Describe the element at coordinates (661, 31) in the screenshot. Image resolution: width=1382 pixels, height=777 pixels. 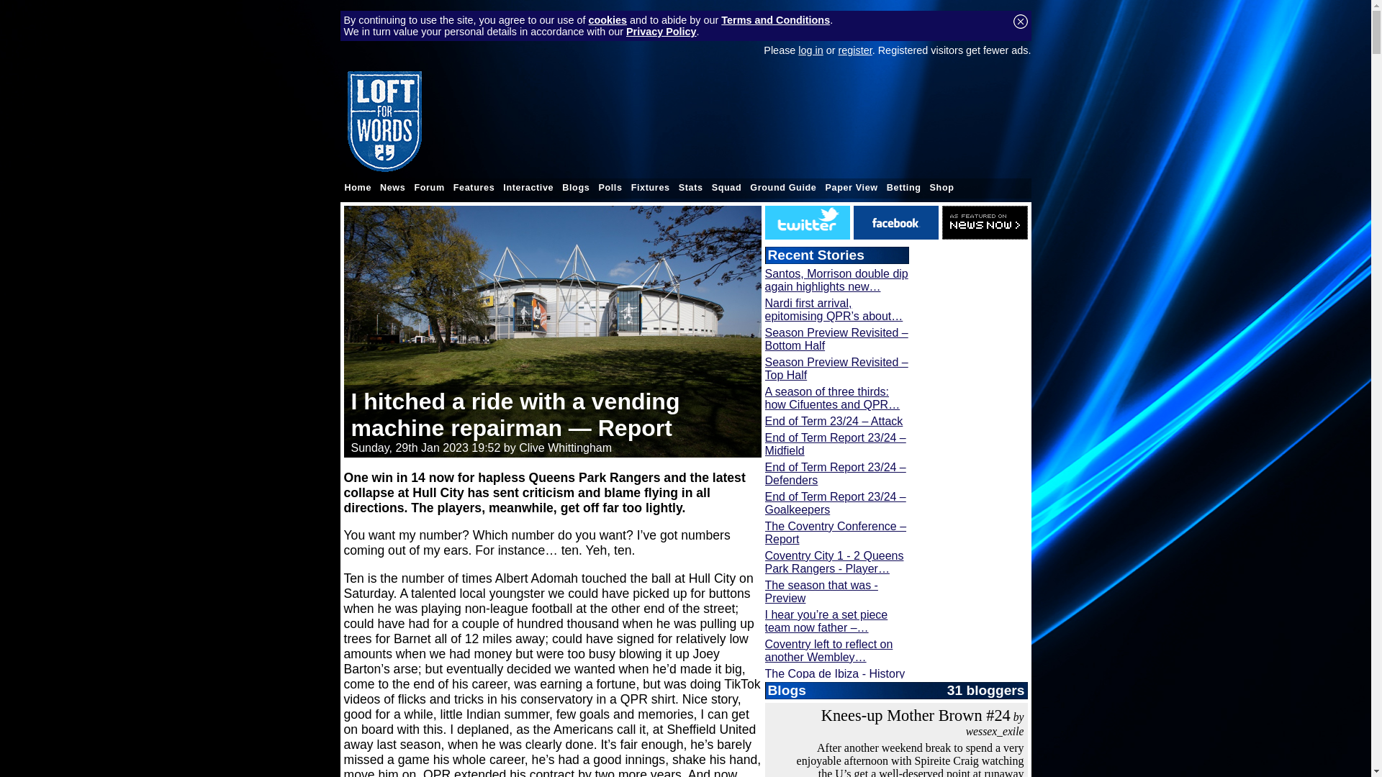
I see `Privacy Policy` at that location.